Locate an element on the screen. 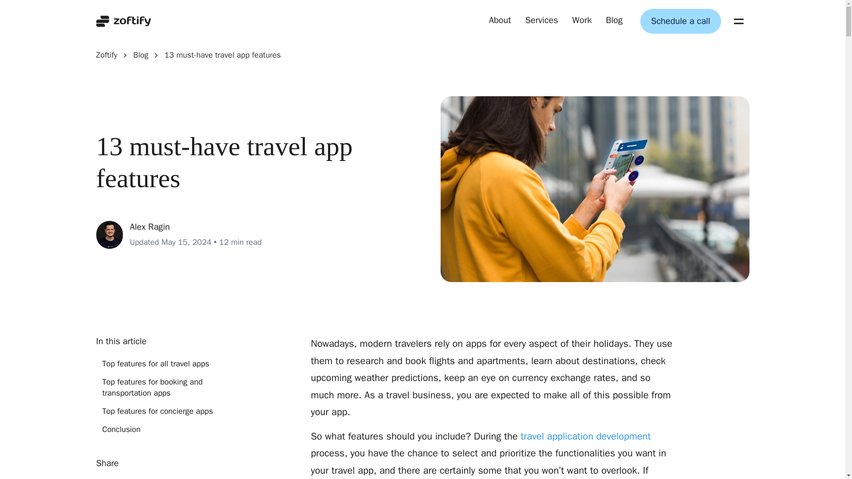 Image resolution: width=852 pixels, height=479 pixels. Services is located at coordinates (541, 21).